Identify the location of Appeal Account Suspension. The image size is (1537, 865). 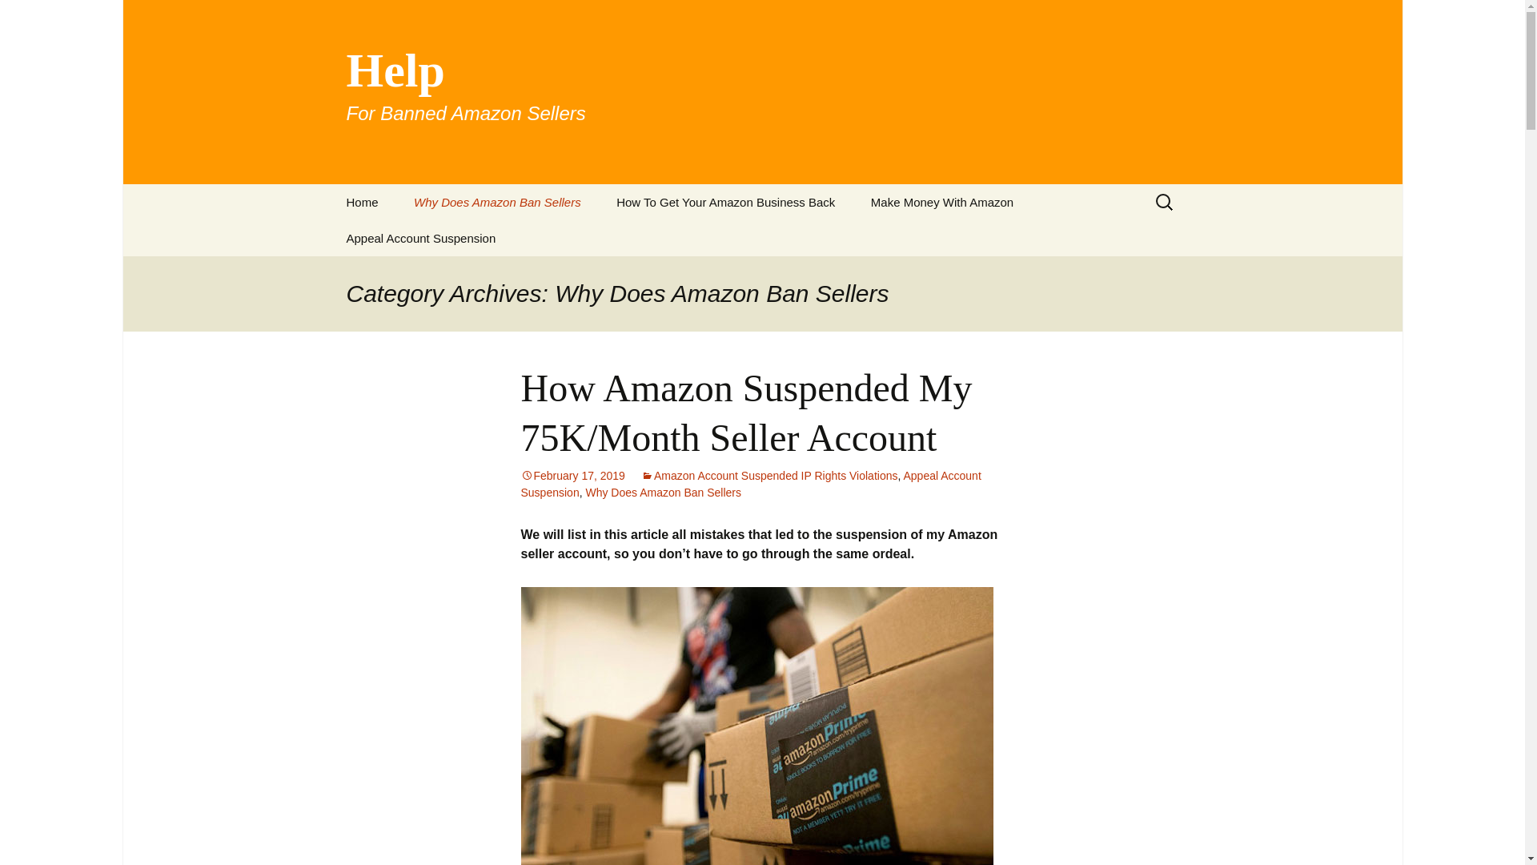
(750, 484).